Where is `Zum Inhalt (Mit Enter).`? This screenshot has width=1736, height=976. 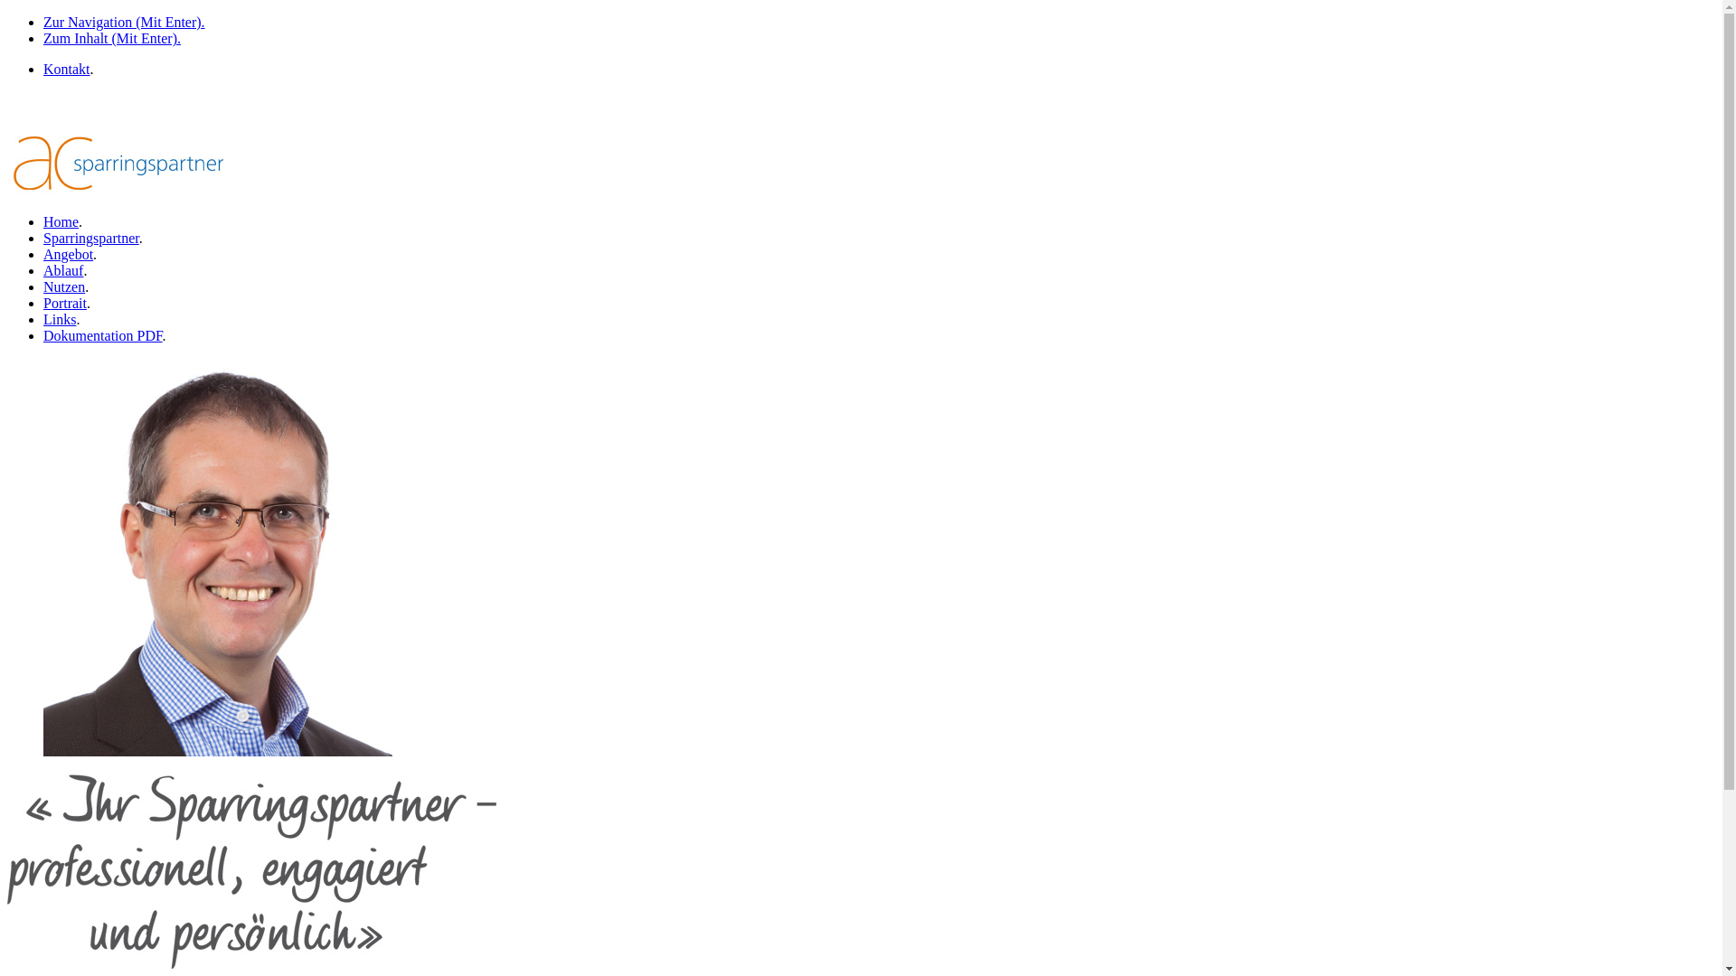
Zum Inhalt (Mit Enter). is located at coordinates (112, 38).